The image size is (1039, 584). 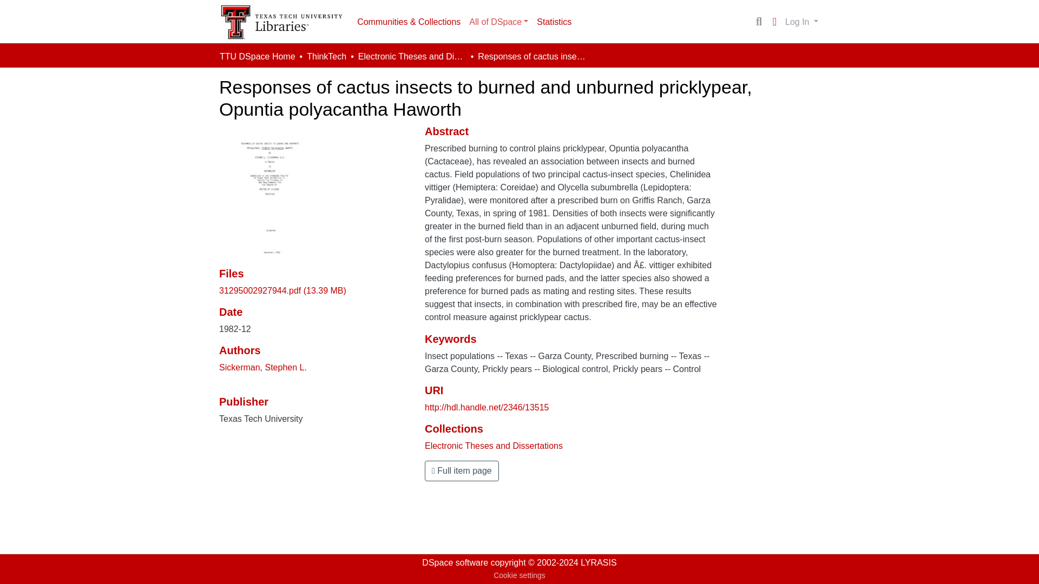 What do you see at coordinates (455, 562) in the screenshot?
I see `DSpace software` at bounding box center [455, 562].